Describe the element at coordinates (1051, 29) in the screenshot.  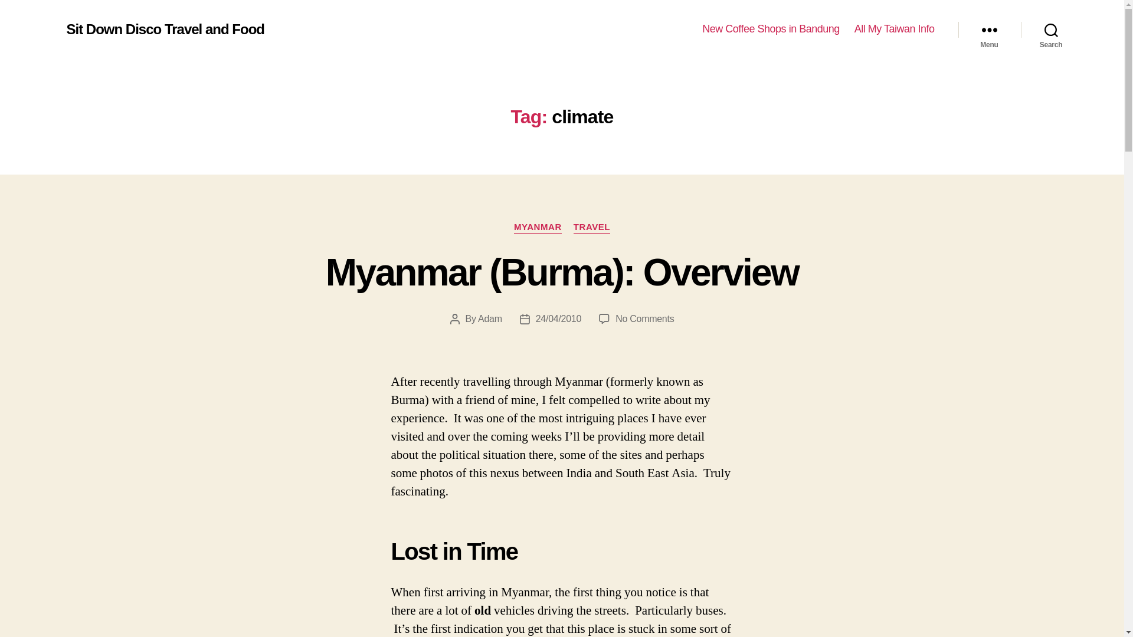
I see `Search` at that location.